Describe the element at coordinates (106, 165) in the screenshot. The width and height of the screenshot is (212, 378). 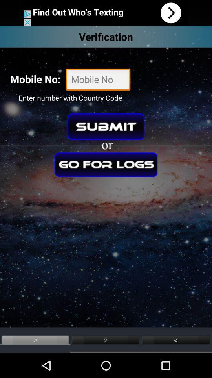
I see `open list of logs` at that location.